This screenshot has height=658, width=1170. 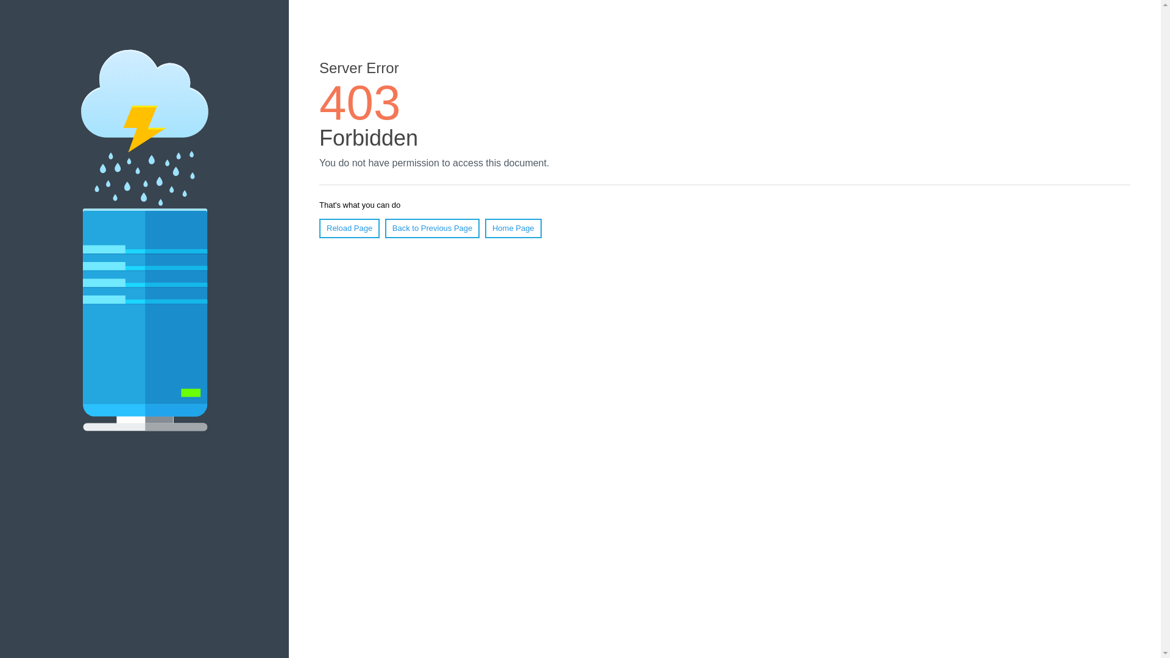 What do you see at coordinates (513, 228) in the screenshot?
I see `Home Page` at bounding box center [513, 228].